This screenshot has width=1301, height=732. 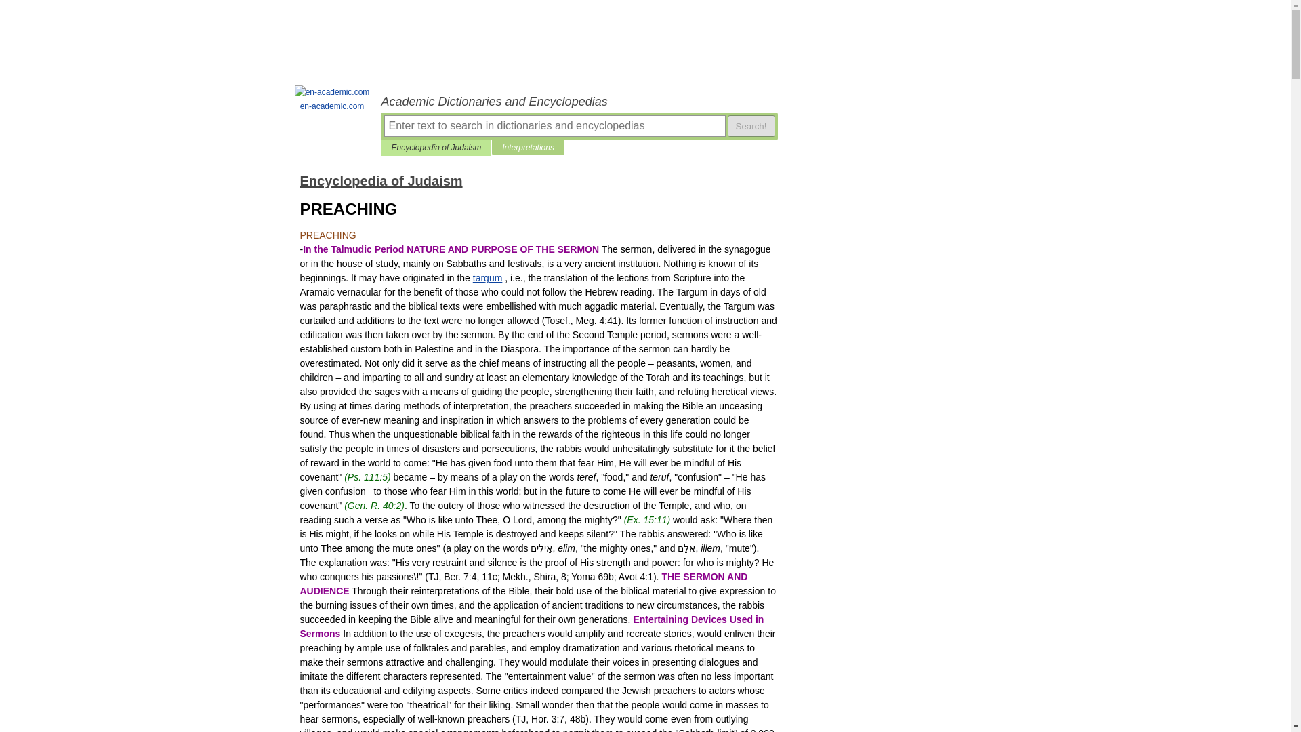 What do you see at coordinates (436, 148) in the screenshot?
I see `Encyclopedia of Judaism` at bounding box center [436, 148].